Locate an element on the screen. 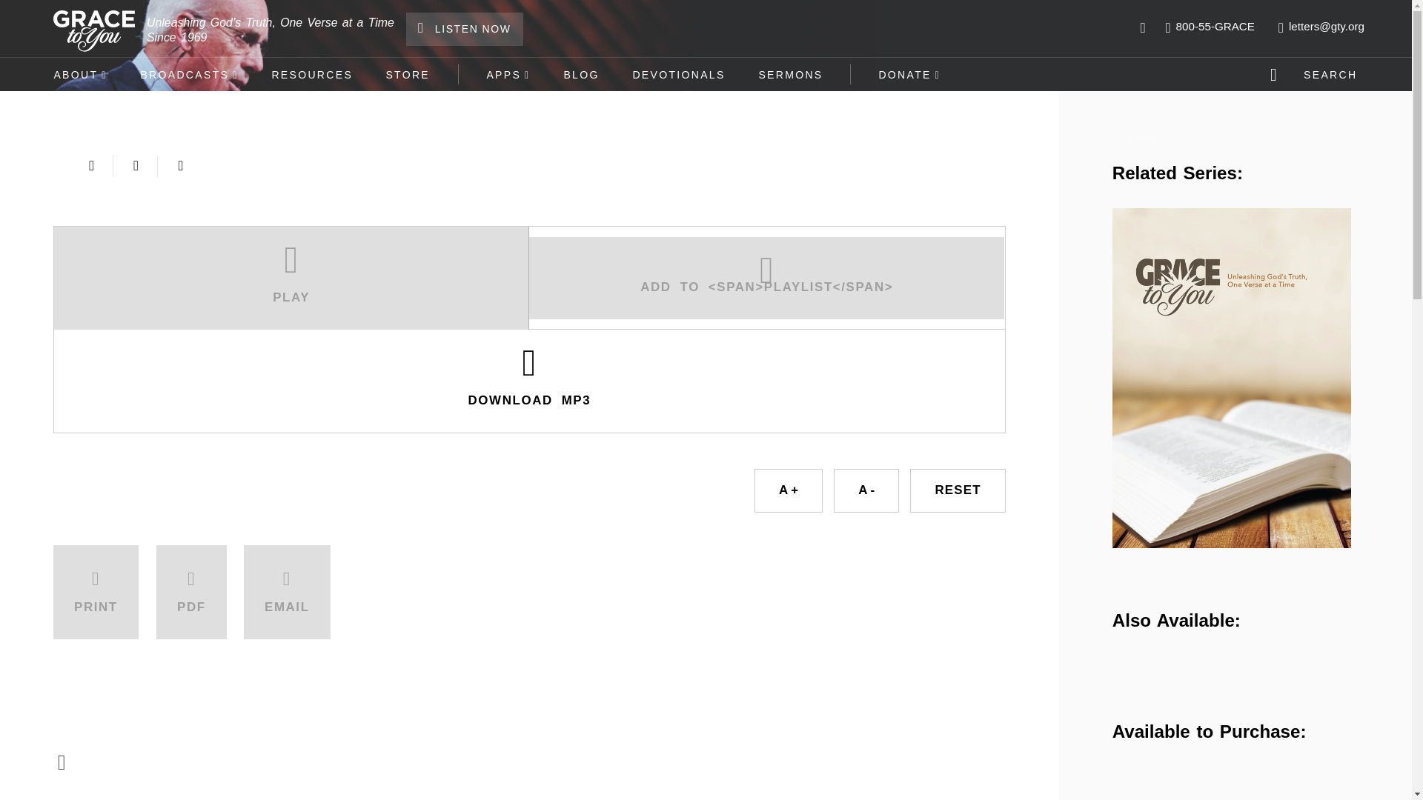  DEVOTIONALS is located at coordinates (679, 74).